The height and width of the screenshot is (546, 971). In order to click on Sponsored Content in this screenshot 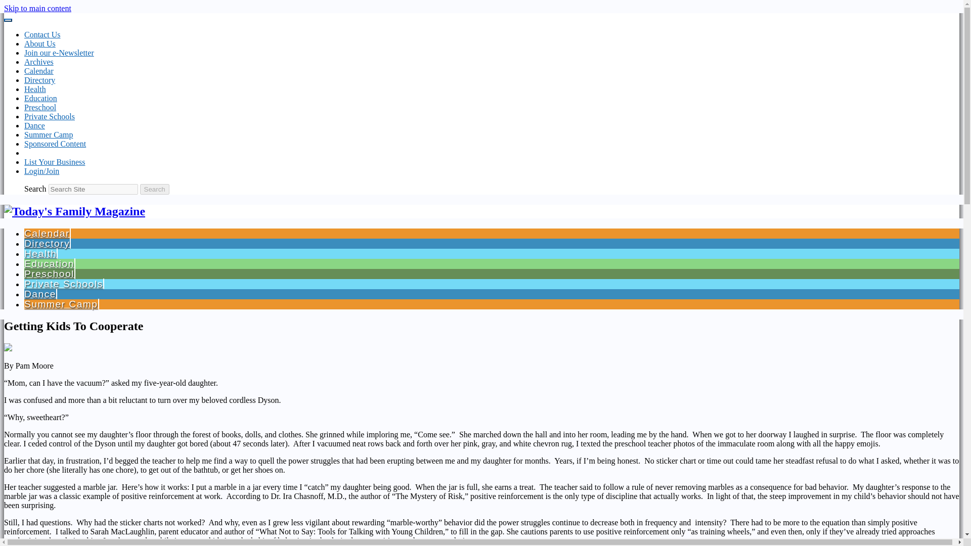, I will do `click(55, 144)`.